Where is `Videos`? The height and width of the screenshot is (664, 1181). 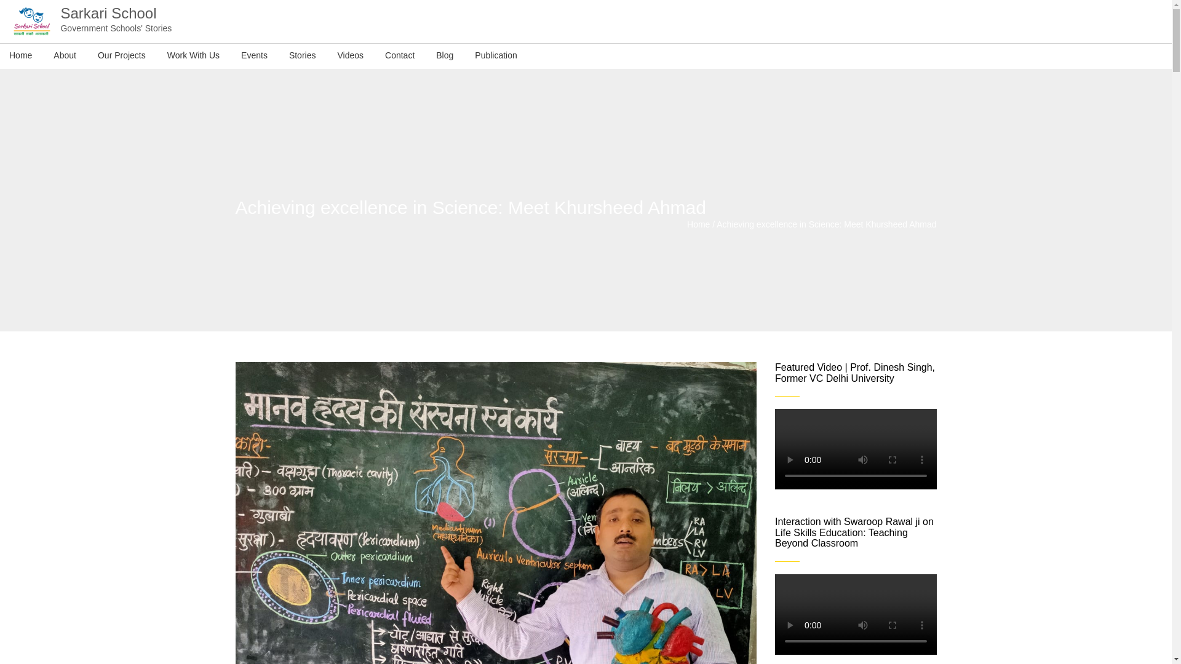
Videos is located at coordinates (350, 56).